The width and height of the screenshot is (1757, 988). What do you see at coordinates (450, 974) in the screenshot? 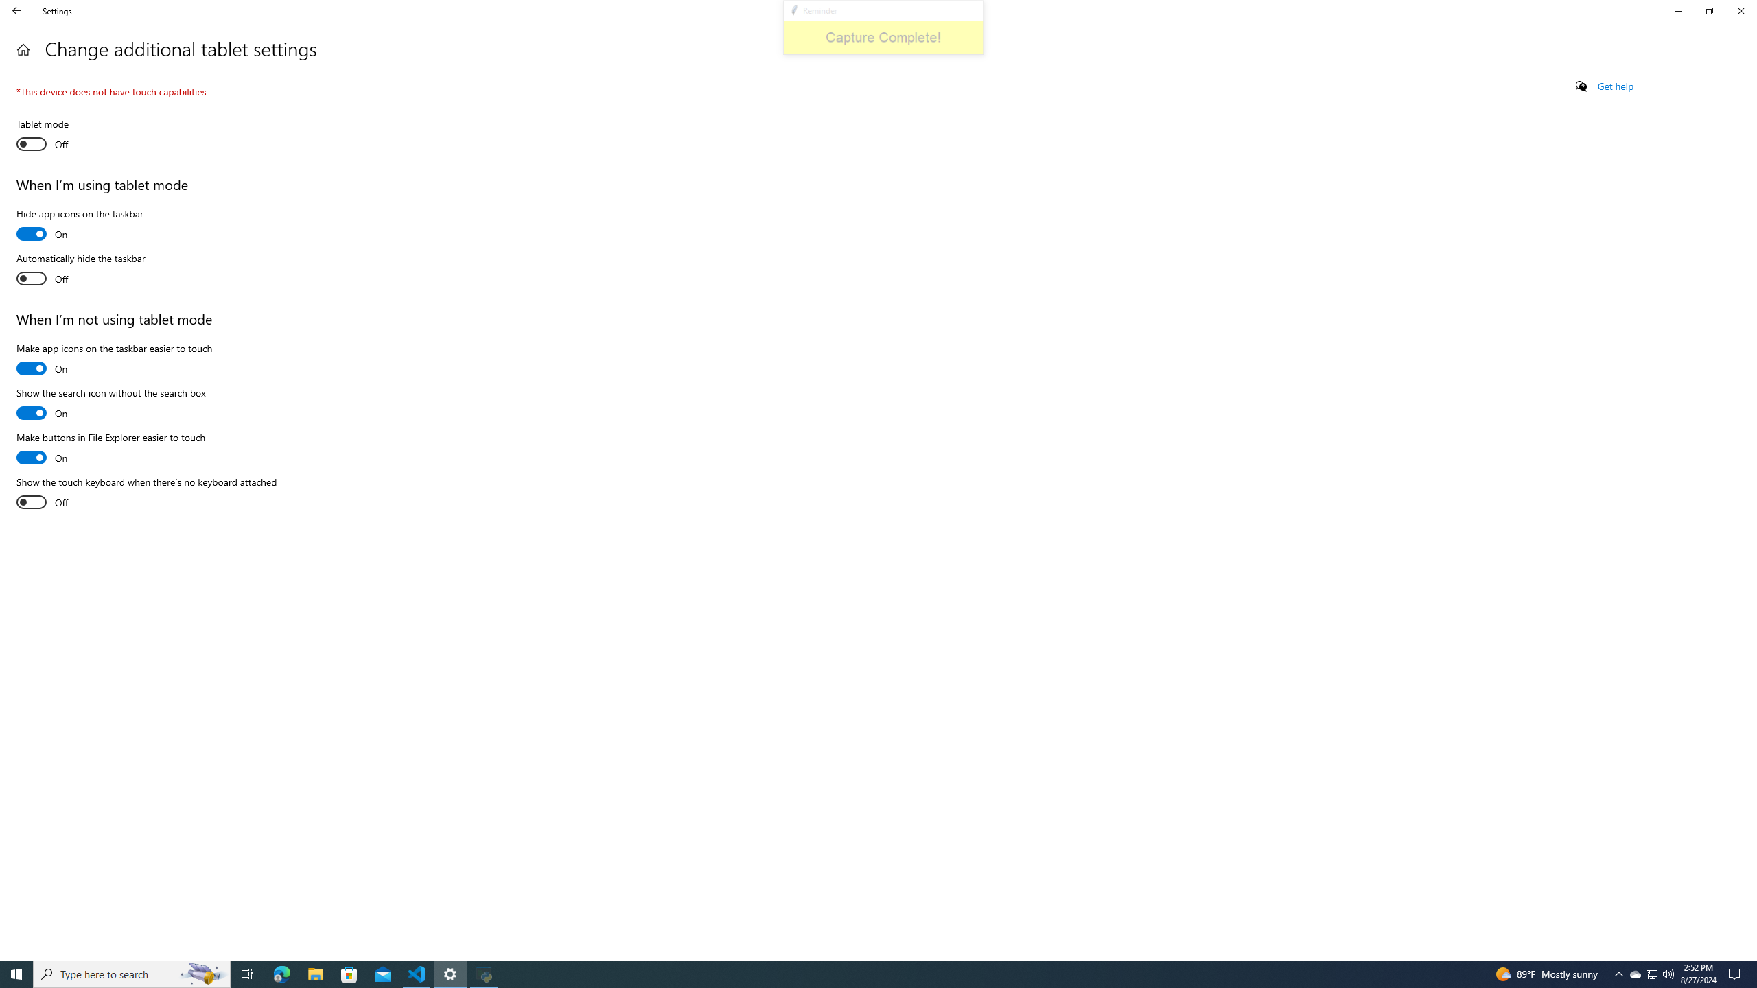
I see `Settings - 1 running window` at bounding box center [450, 974].